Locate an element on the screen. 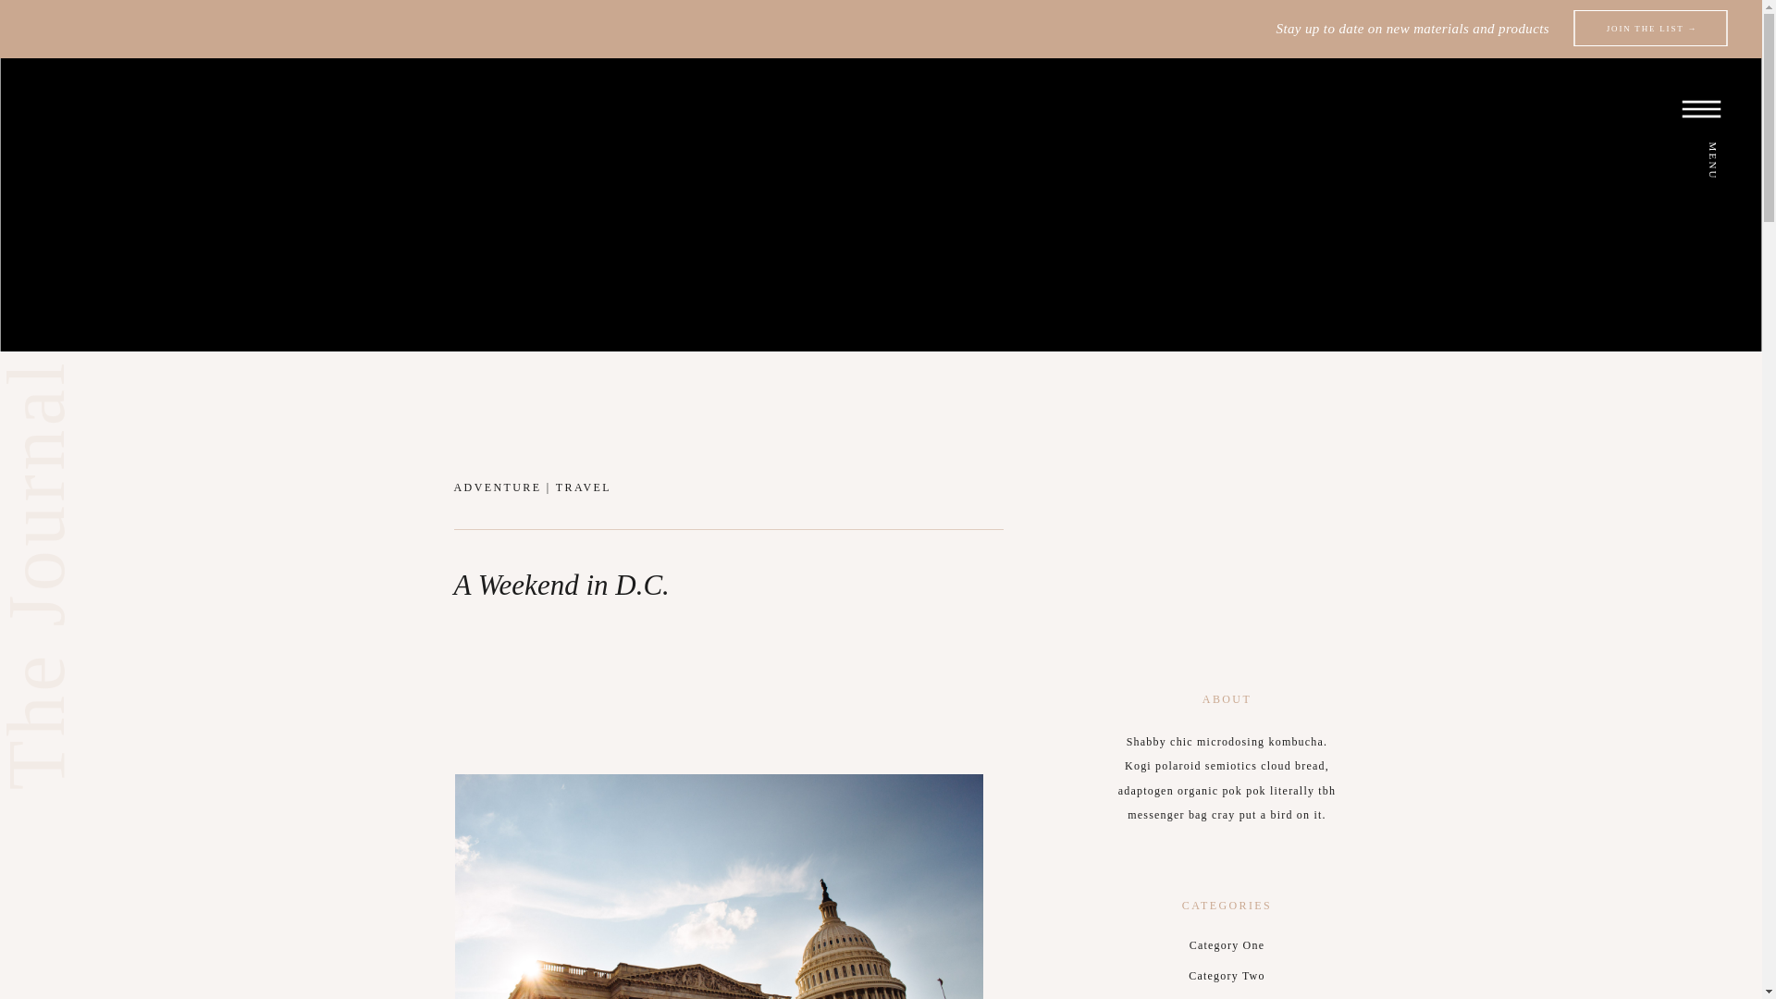  Category Two is located at coordinates (1226, 977).